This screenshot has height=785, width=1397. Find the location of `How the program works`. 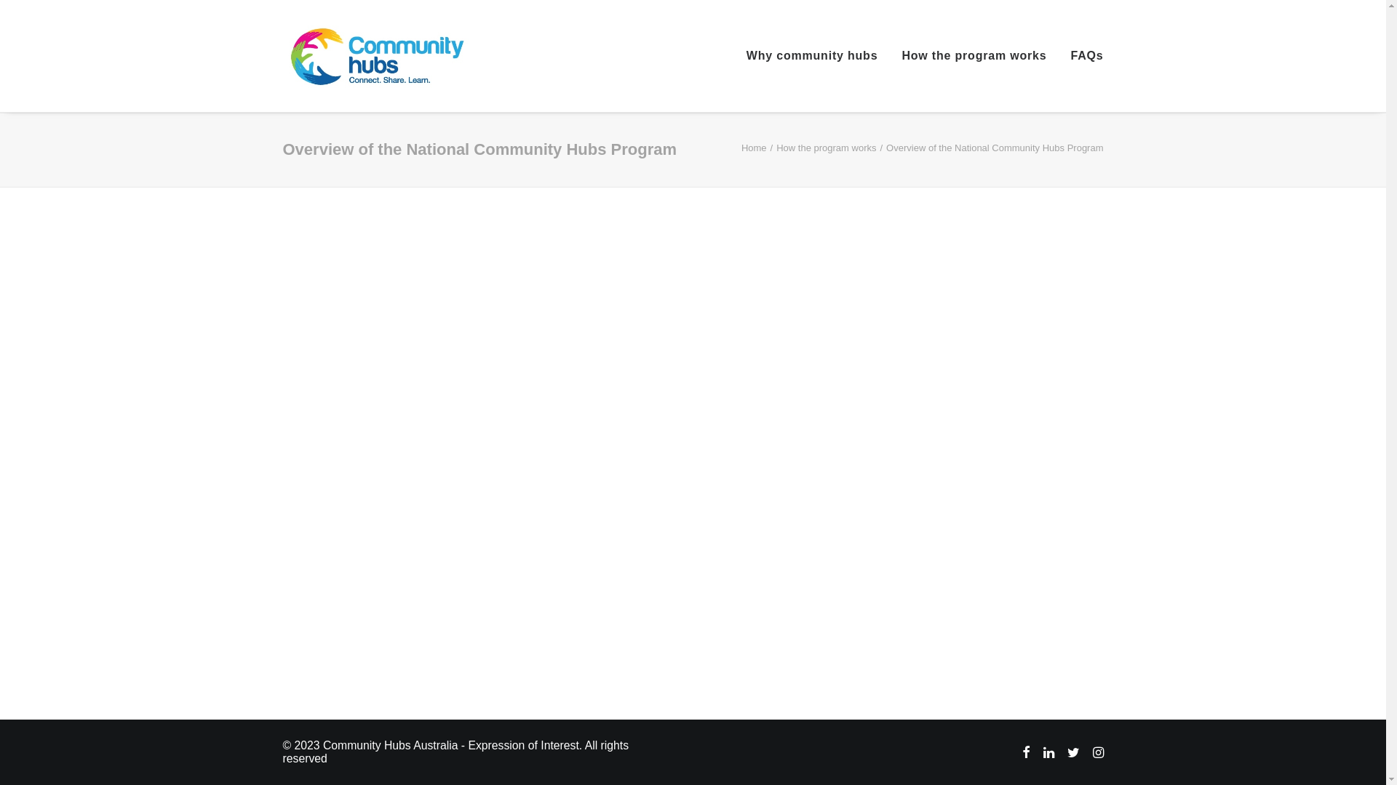

How the program works is located at coordinates (827, 148).